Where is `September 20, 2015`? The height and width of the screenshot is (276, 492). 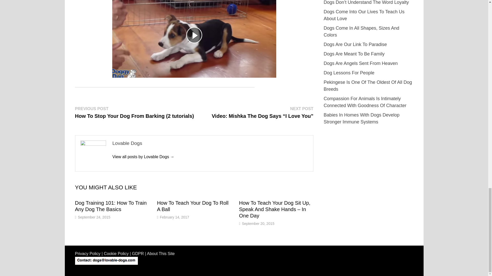
September 20, 2015 is located at coordinates (258, 224).